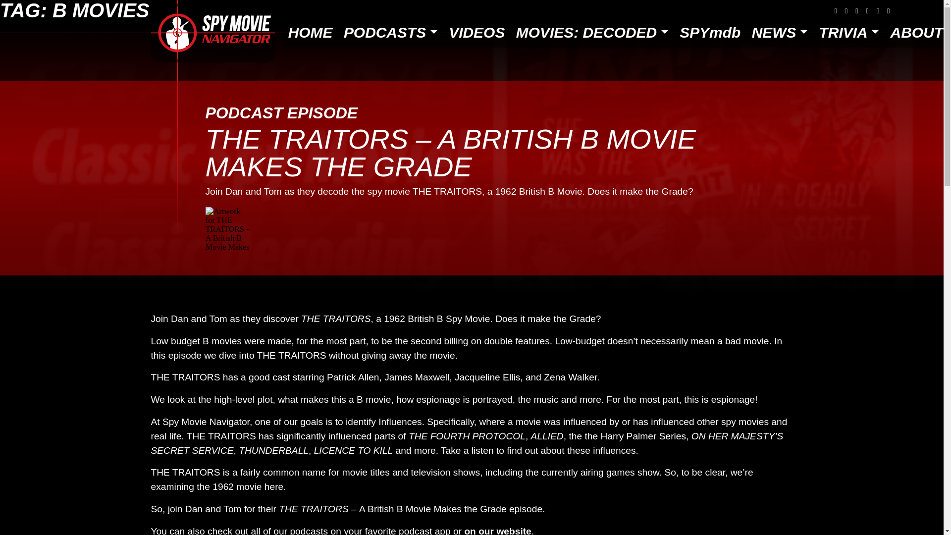 The width and height of the screenshot is (951, 535). Describe the element at coordinates (710, 33) in the screenshot. I see `SPYmdb` at that location.